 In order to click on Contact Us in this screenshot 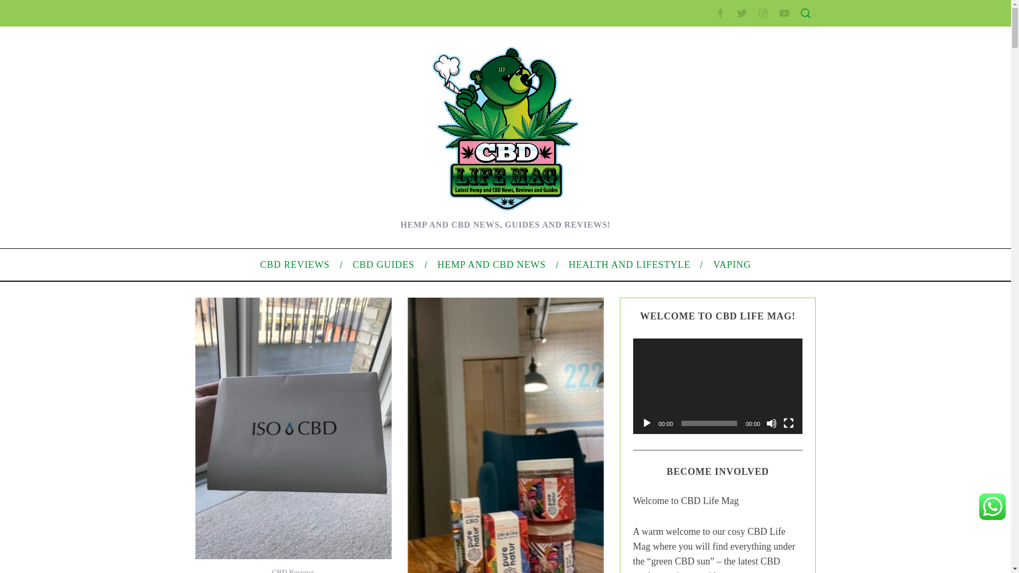, I will do `click(694, 180)`.